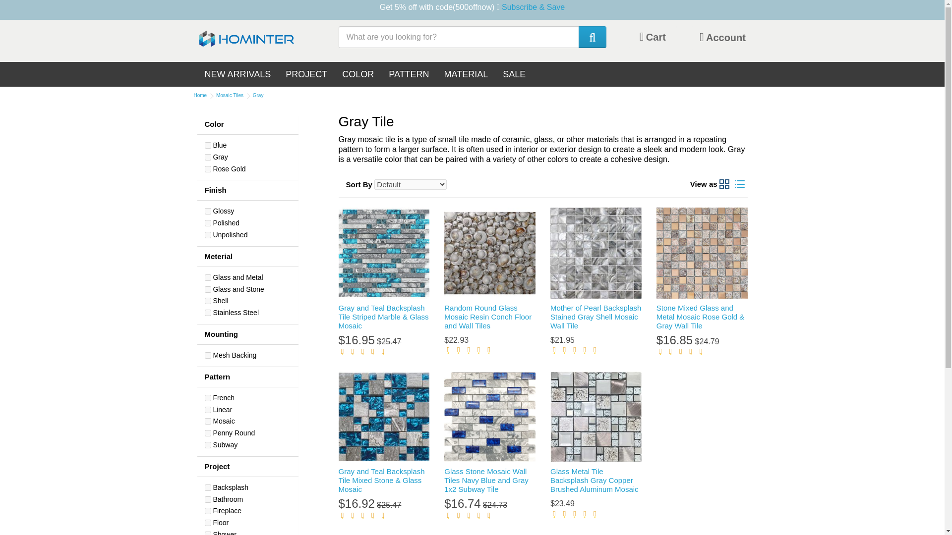  What do you see at coordinates (207, 445) in the screenshot?
I see `38` at bounding box center [207, 445].